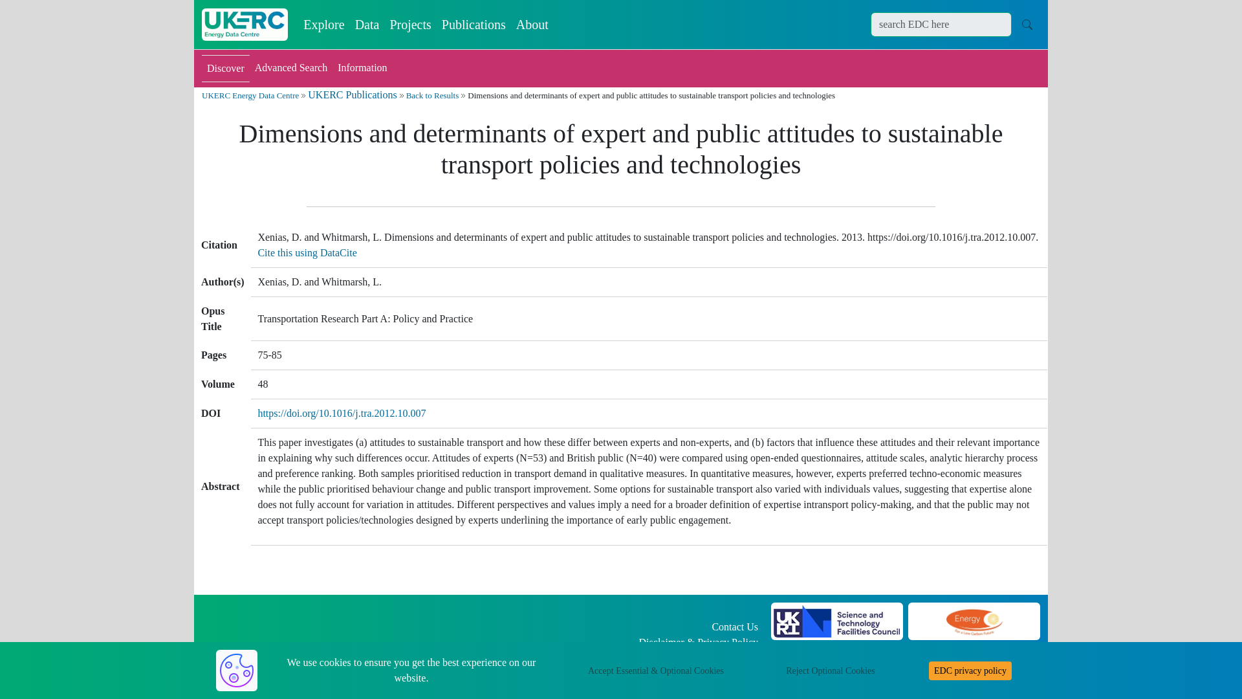  Describe the element at coordinates (225, 69) in the screenshot. I see `Discover` at that location.